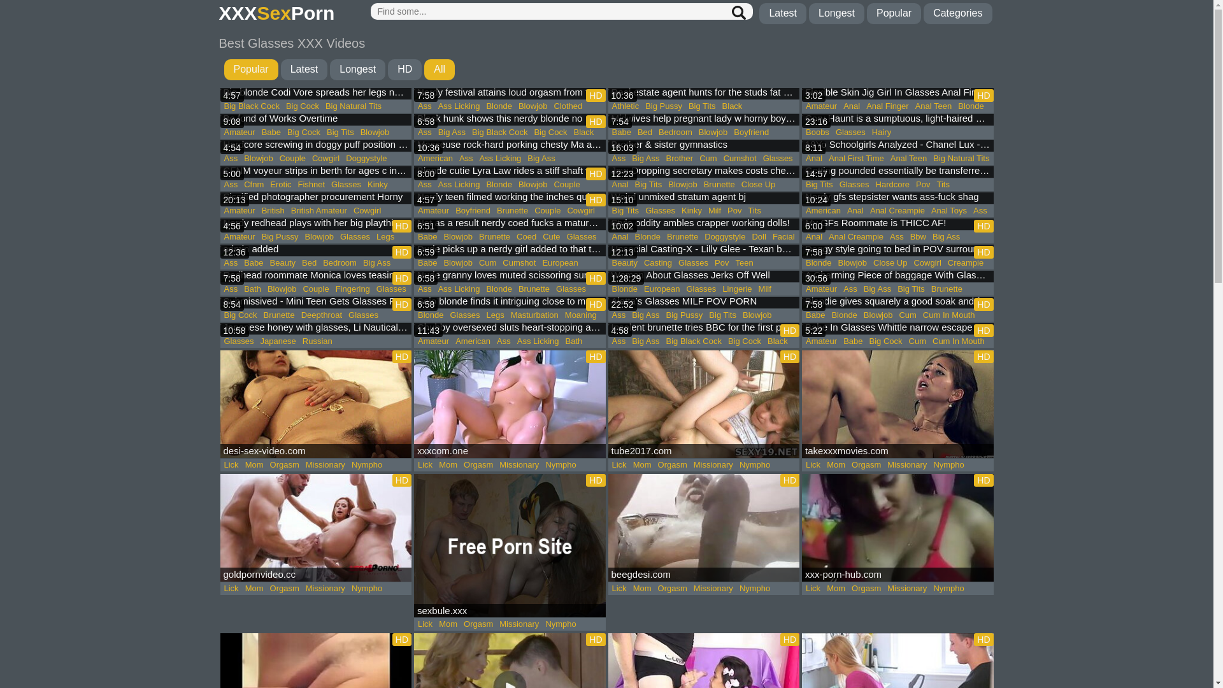  I want to click on Lick, so click(619, 589).